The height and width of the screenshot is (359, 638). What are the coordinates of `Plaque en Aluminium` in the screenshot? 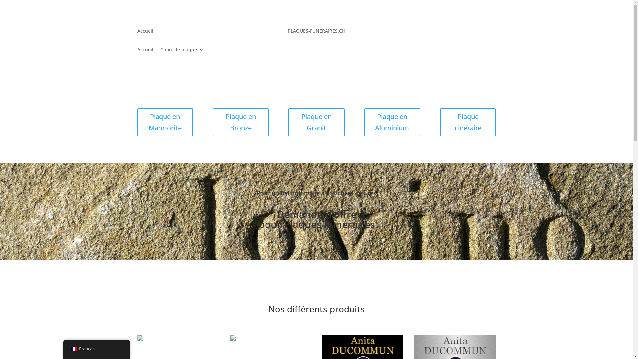 It's located at (392, 122).